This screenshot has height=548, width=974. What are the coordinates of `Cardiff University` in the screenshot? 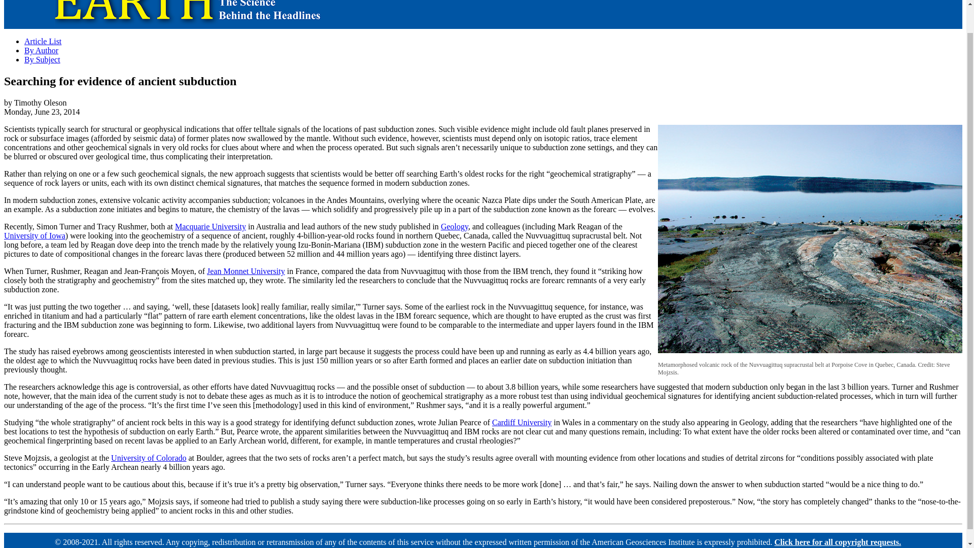 It's located at (521, 422).